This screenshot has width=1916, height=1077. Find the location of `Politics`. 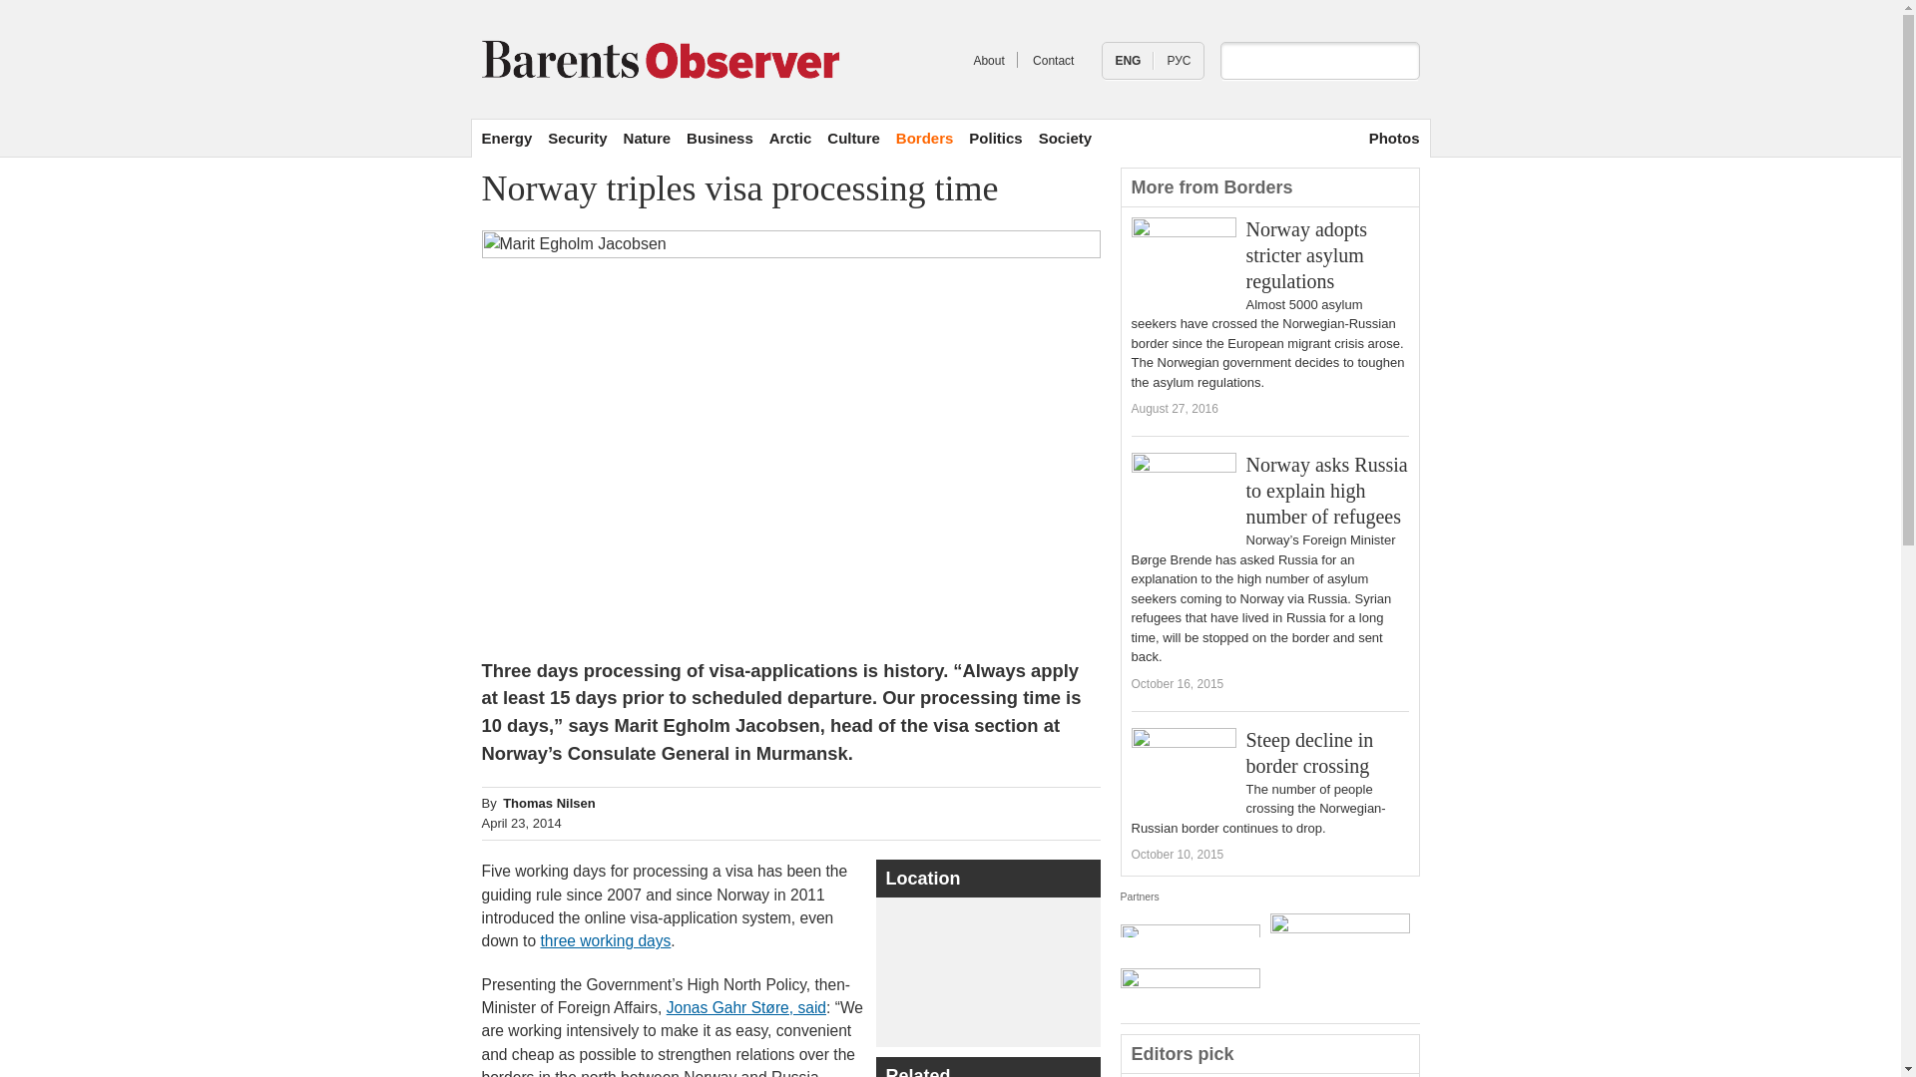

Politics is located at coordinates (995, 138).